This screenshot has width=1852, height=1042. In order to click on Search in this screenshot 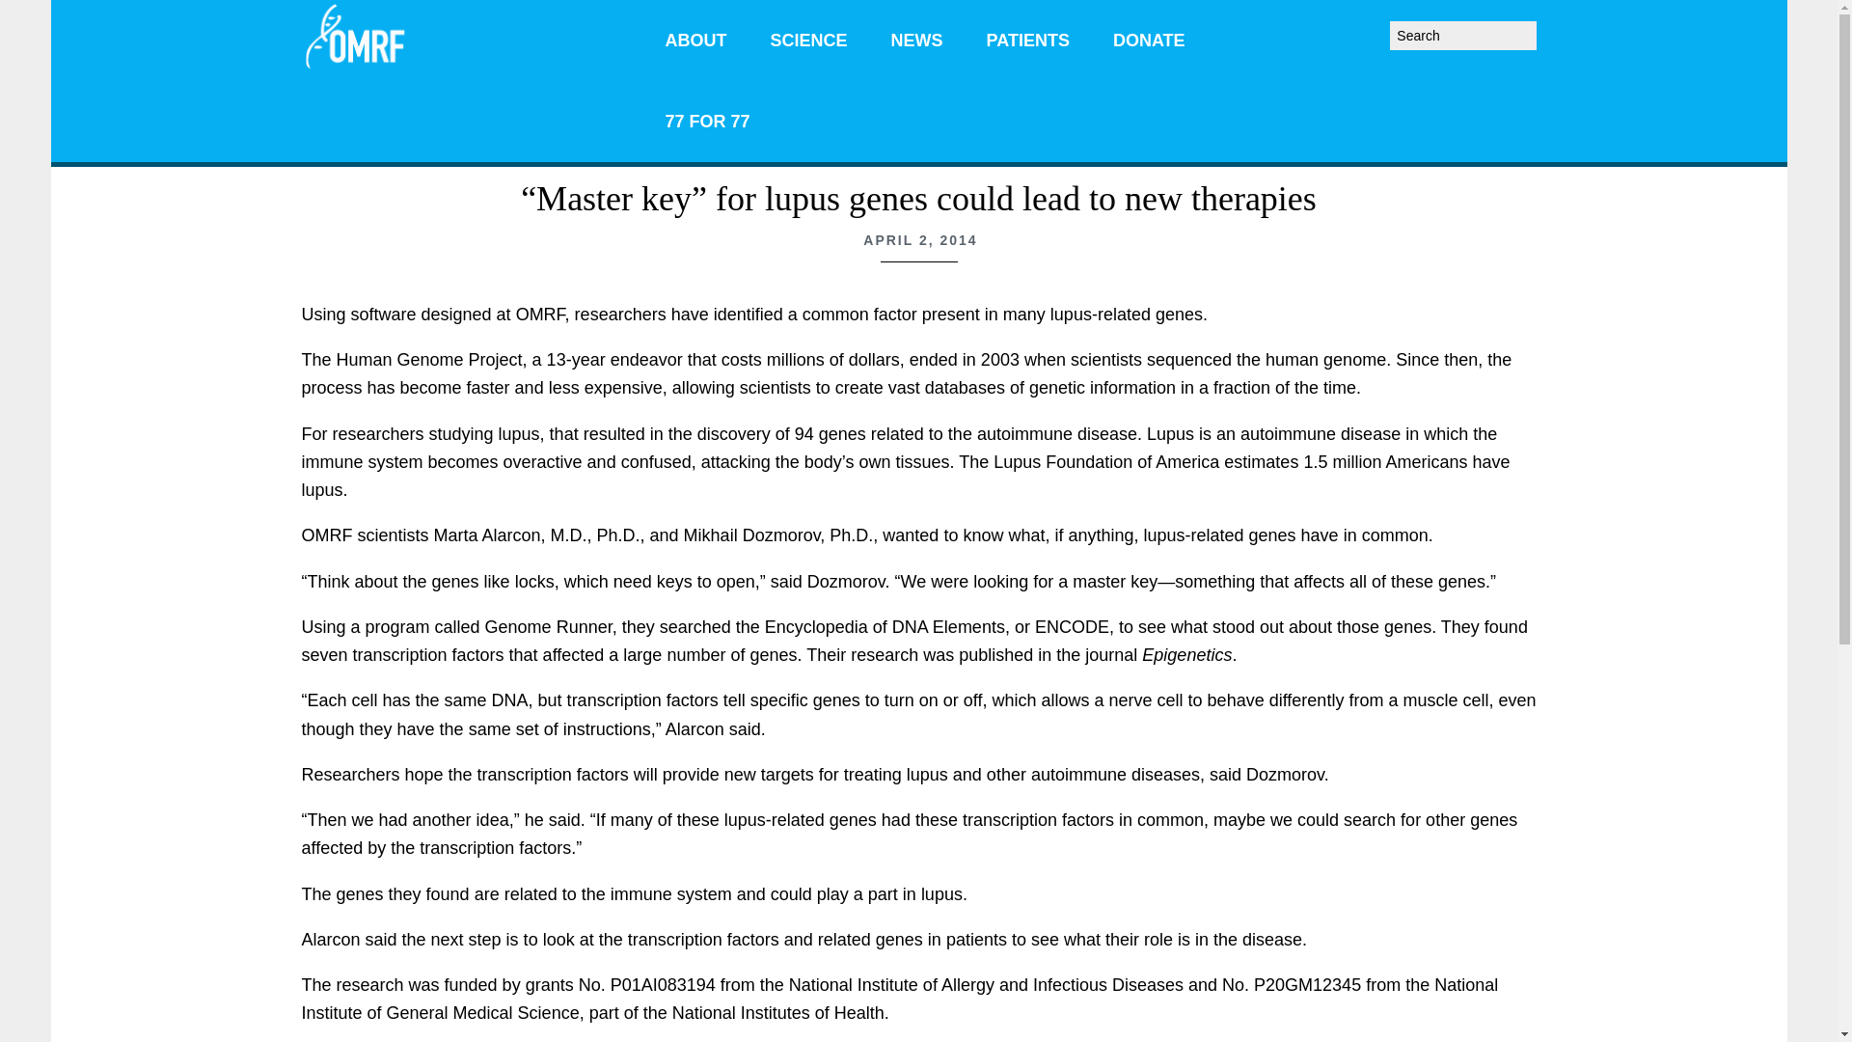, I will do `click(1541, 27)`.